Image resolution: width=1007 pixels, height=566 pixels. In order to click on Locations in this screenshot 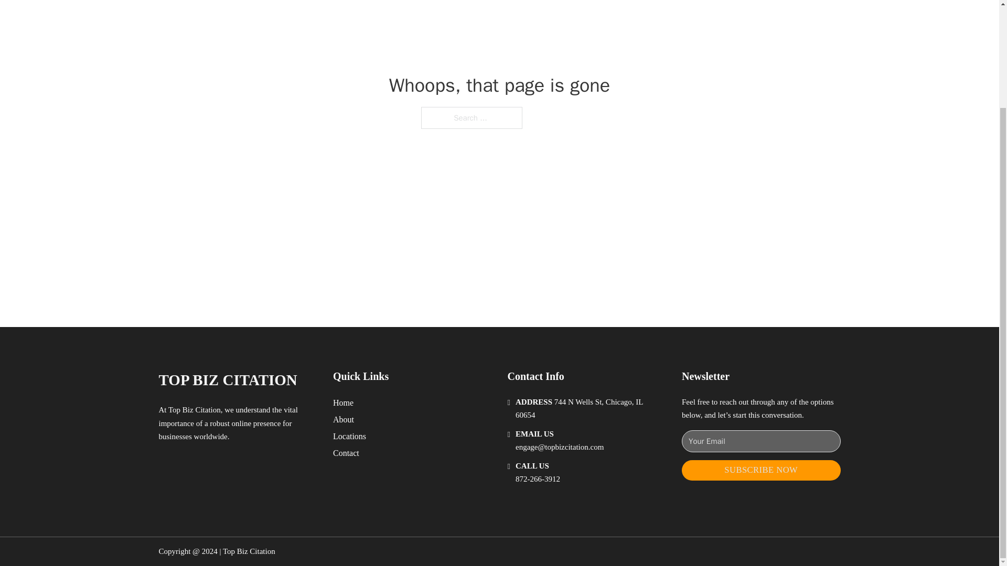, I will do `click(349, 436)`.